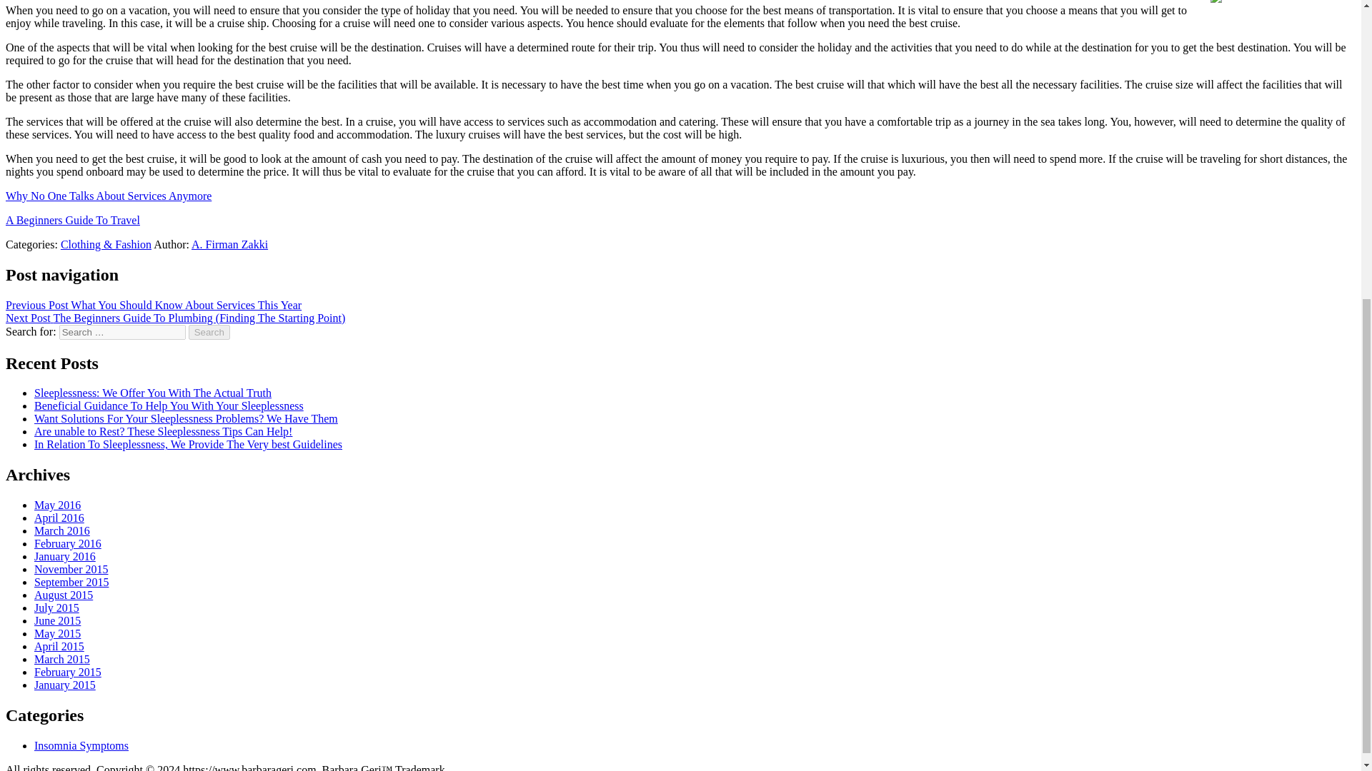 This screenshot has height=771, width=1372. What do you see at coordinates (209, 332) in the screenshot?
I see `Search` at bounding box center [209, 332].